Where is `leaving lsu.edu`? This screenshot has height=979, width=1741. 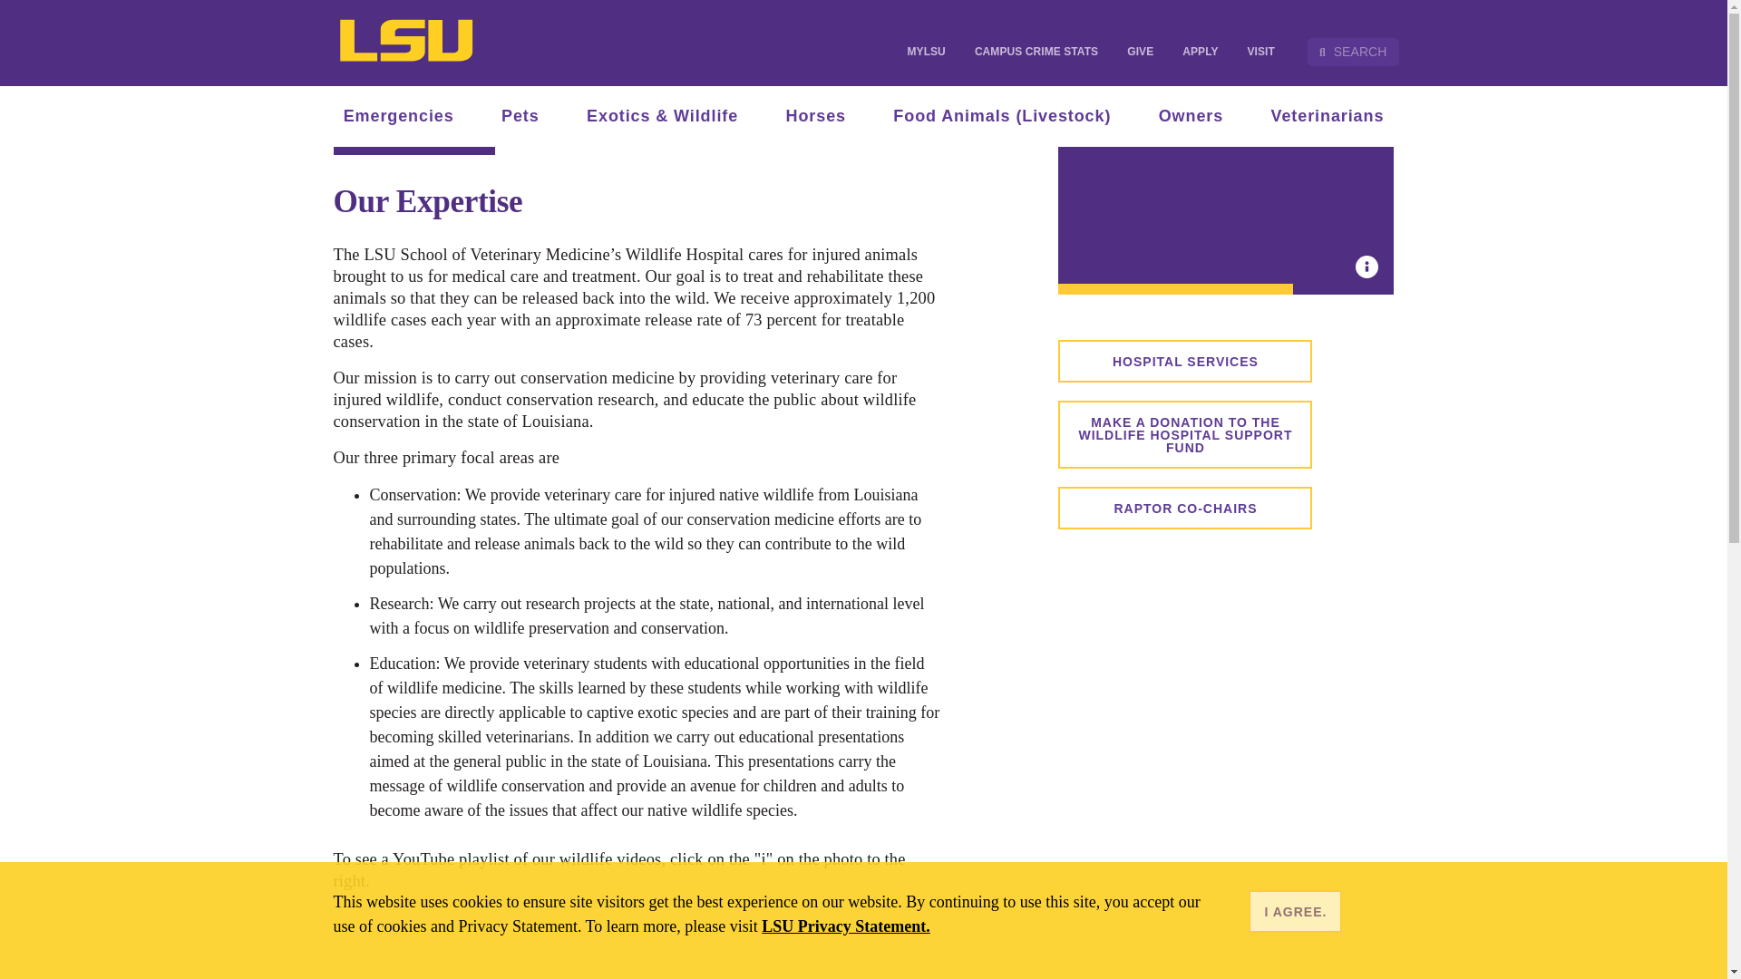
leaving lsu.edu is located at coordinates (1185, 434).